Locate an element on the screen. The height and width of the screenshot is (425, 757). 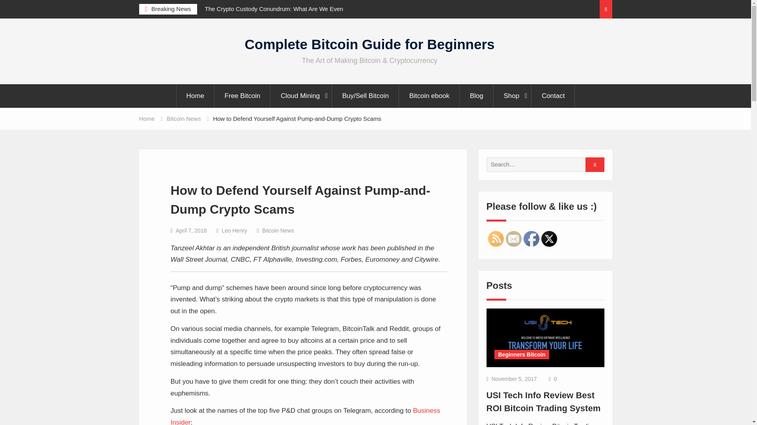
Home is located at coordinates (195, 96).